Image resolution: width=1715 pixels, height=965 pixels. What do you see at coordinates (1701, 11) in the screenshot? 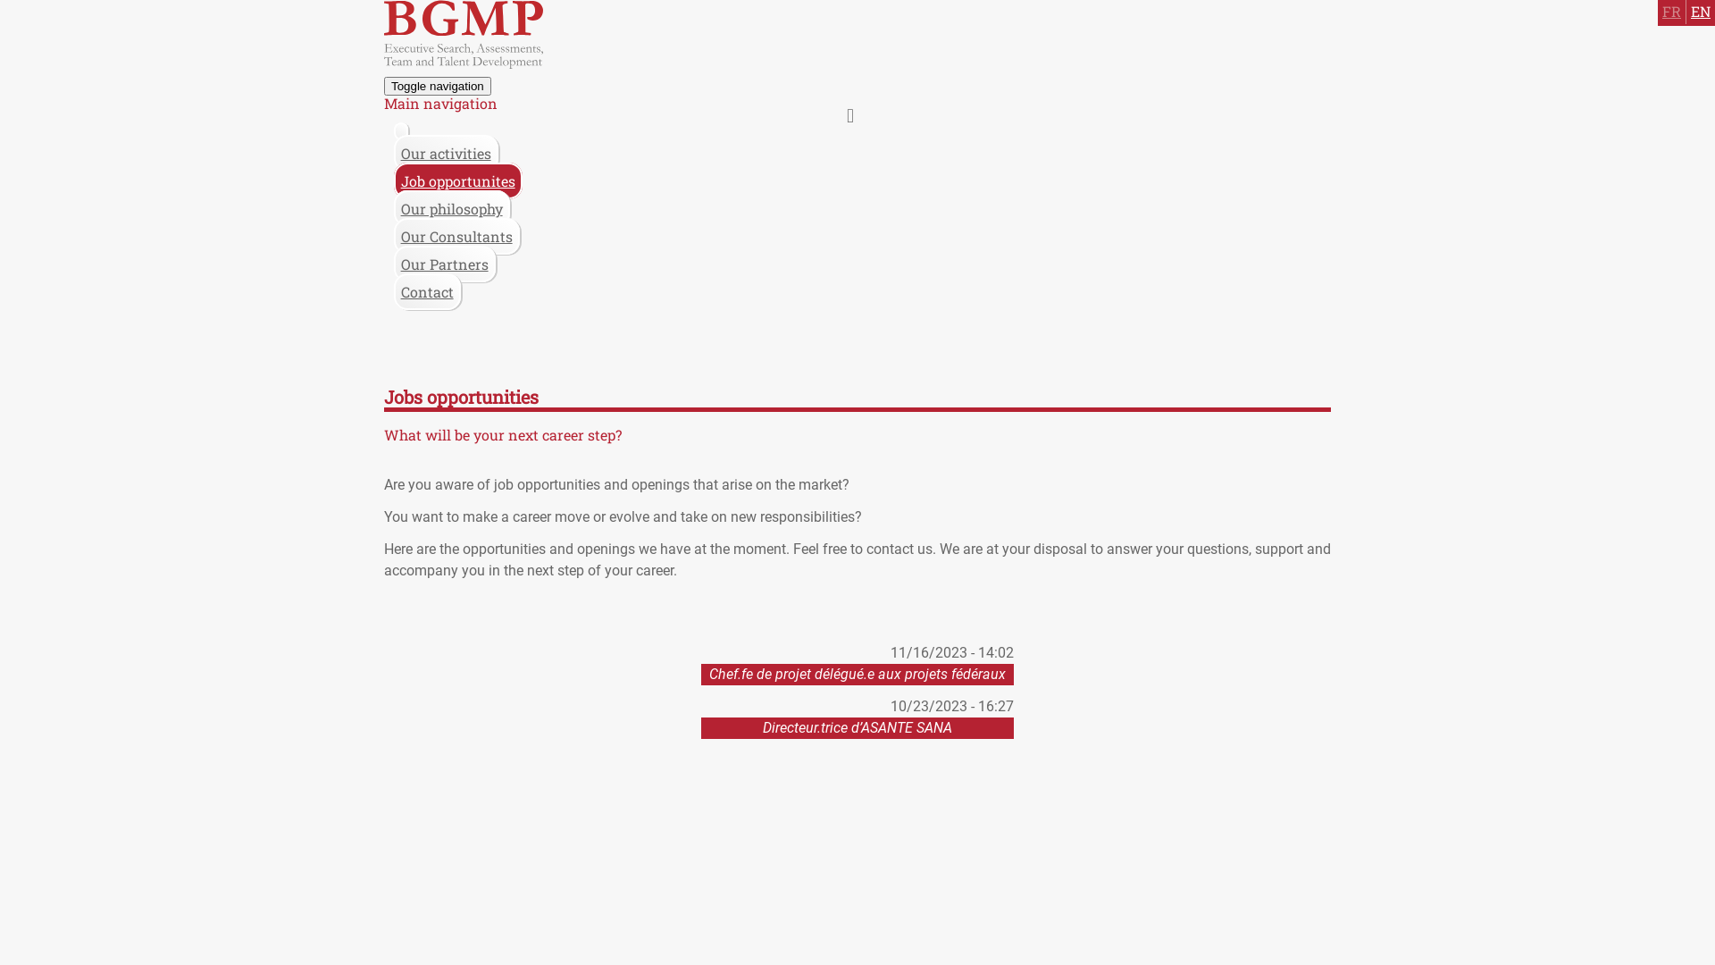
I see `EN` at bounding box center [1701, 11].